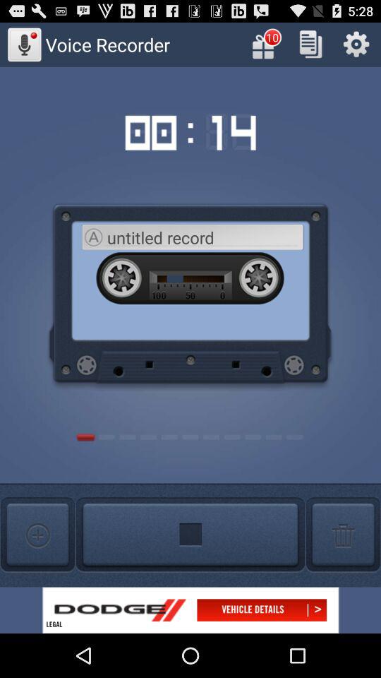 Image resolution: width=381 pixels, height=678 pixels. What do you see at coordinates (190, 610) in the screenshot?
I see `app advertisement` at bounding box center [190, 610].